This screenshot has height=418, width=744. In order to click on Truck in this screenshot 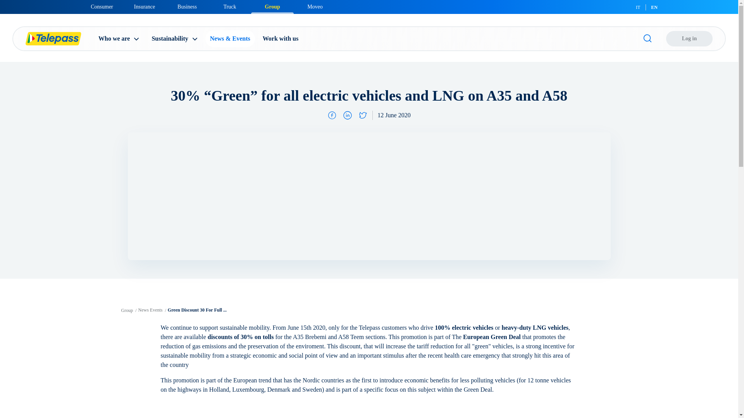, I will do `click(229, 7)`.